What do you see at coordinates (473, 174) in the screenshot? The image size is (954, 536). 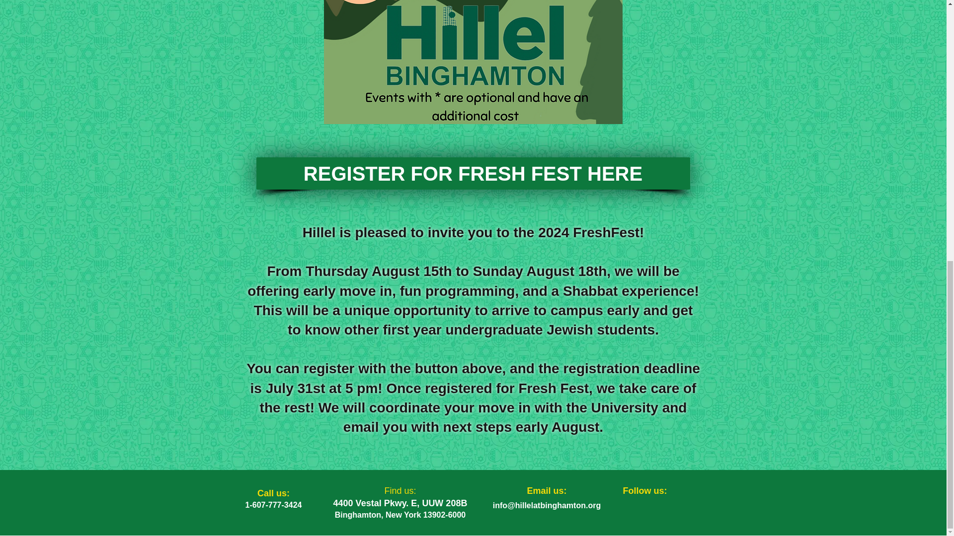 I see `REGISTER FOR FRESH FEST HERE` at bounding box center [473, 174].